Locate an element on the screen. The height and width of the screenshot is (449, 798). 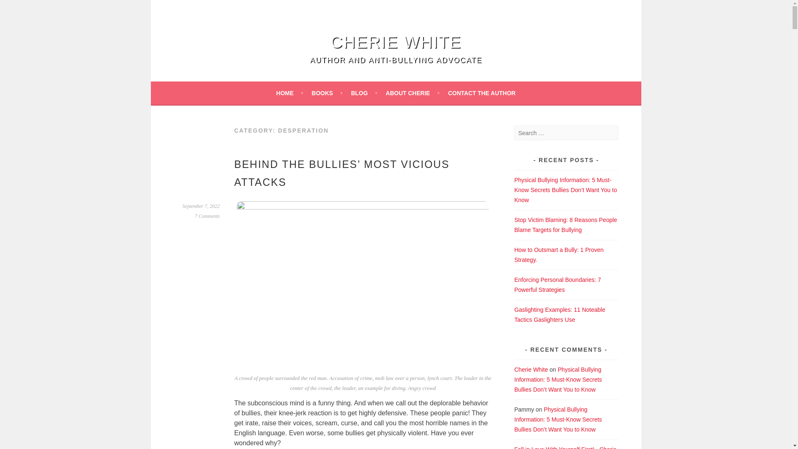
Cherie White is located at coordinates (396, 42).